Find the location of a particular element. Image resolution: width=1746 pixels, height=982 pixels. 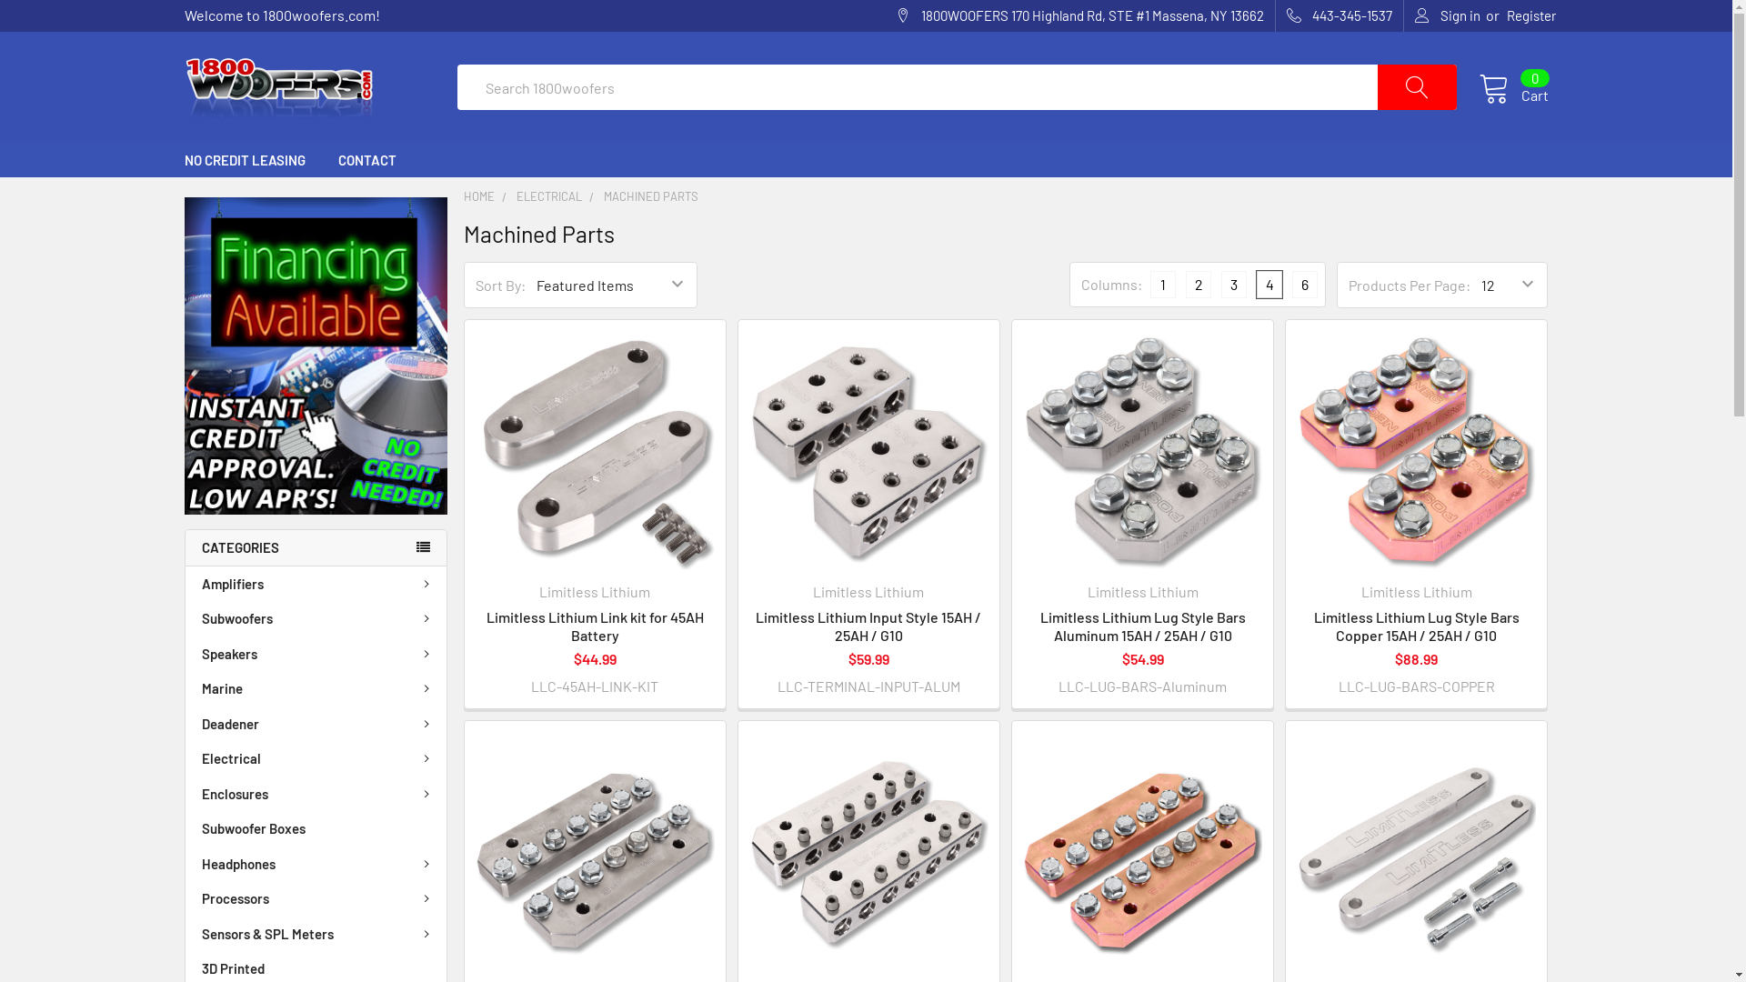

Search is located at coordinates (1430, 87).